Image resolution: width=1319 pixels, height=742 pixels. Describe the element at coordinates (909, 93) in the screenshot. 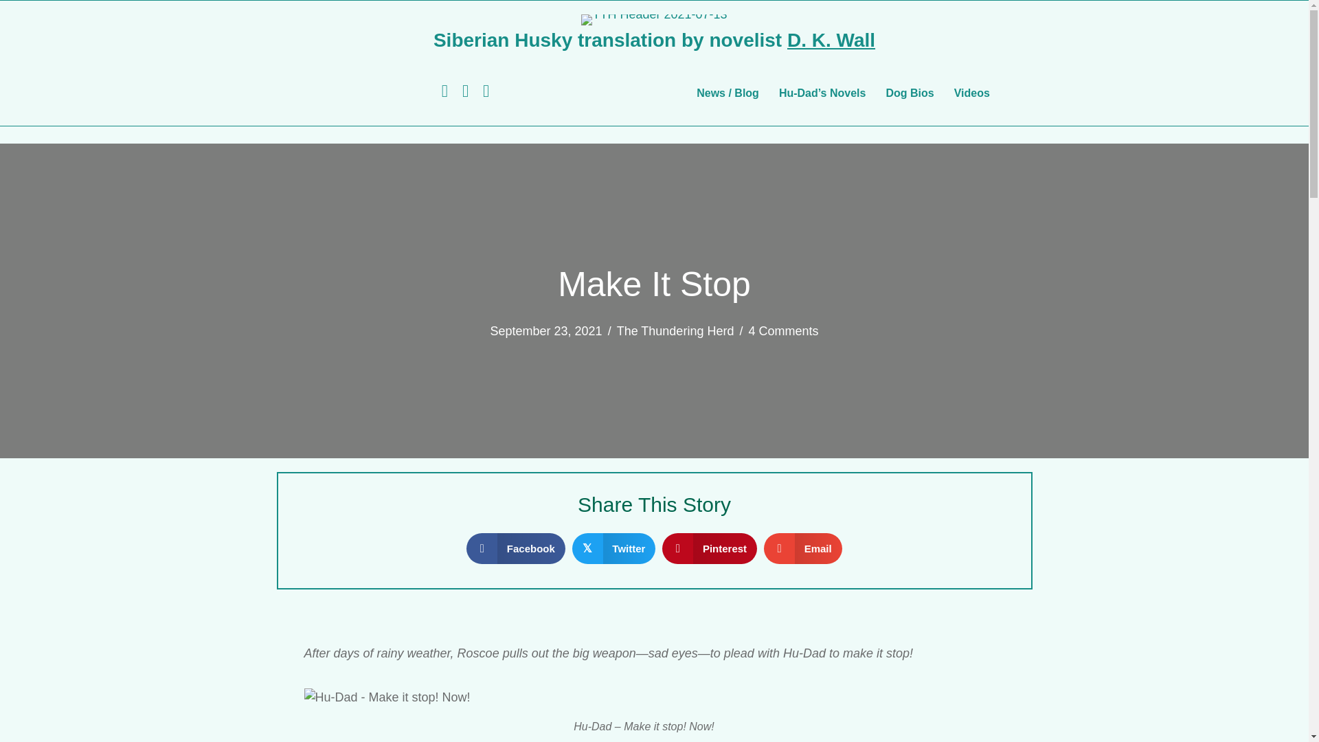

I see `Dog Bios` at that location.